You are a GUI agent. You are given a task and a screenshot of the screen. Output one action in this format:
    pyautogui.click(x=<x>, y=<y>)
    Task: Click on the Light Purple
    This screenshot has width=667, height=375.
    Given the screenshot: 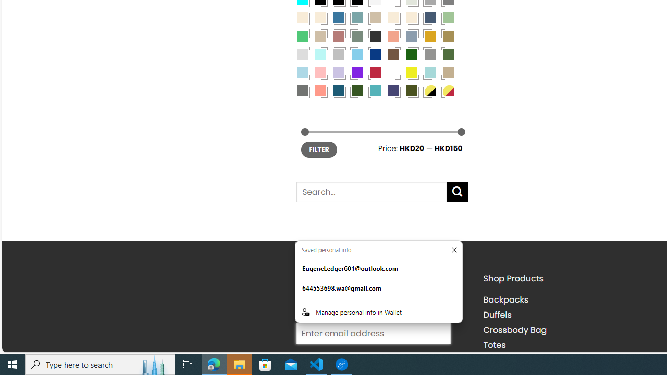 What is the action you would take?
    pyautogui.click(x=339, y=72)
    